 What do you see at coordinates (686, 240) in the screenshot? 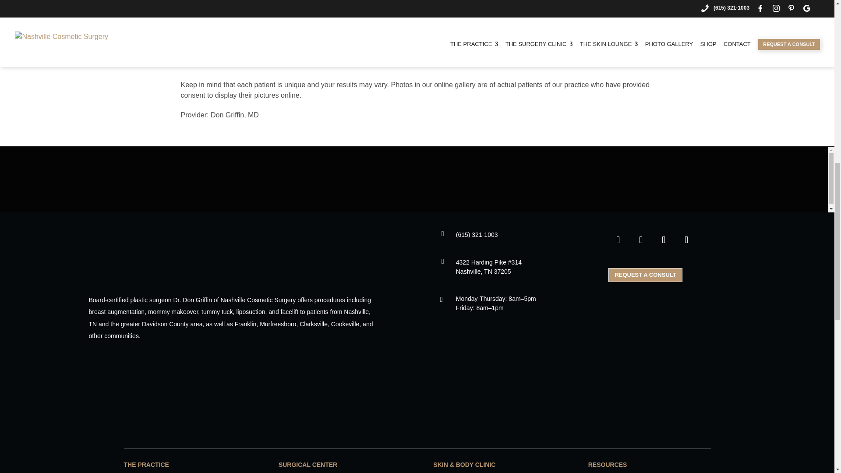
I see `Follow on Google` at bounding box center [686, 240].